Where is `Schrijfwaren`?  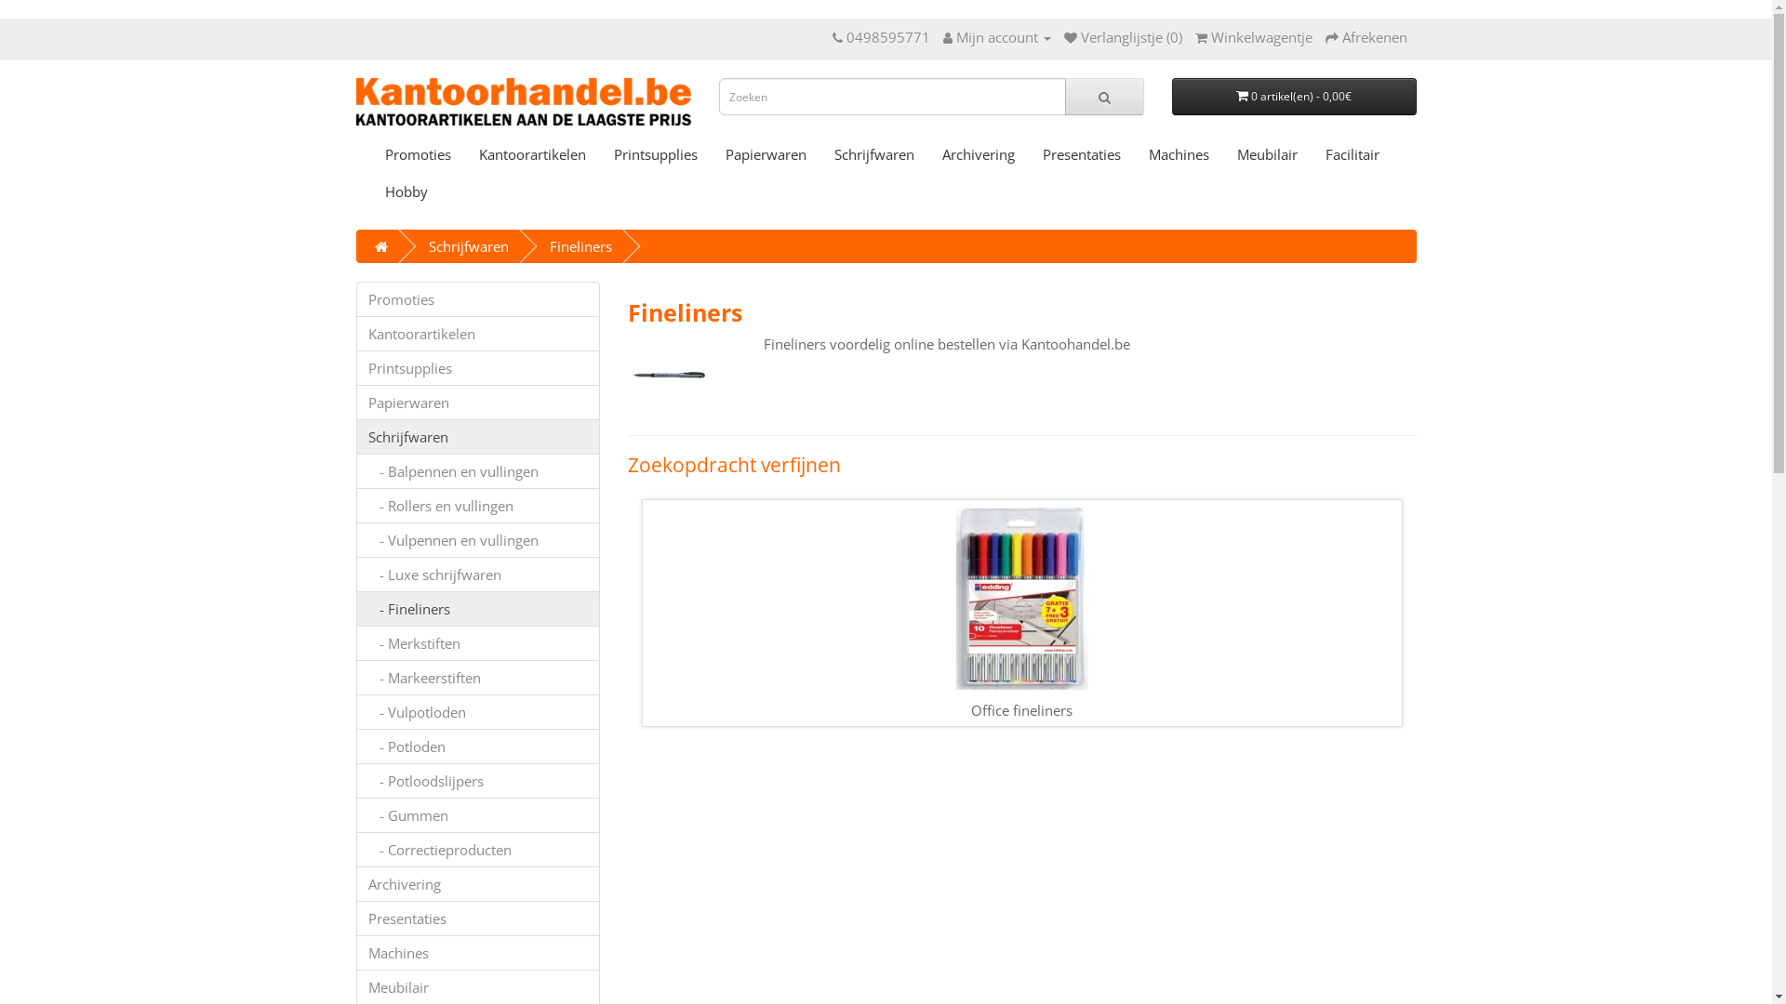 Schrijfwaren is located at coordinates (478, 437).